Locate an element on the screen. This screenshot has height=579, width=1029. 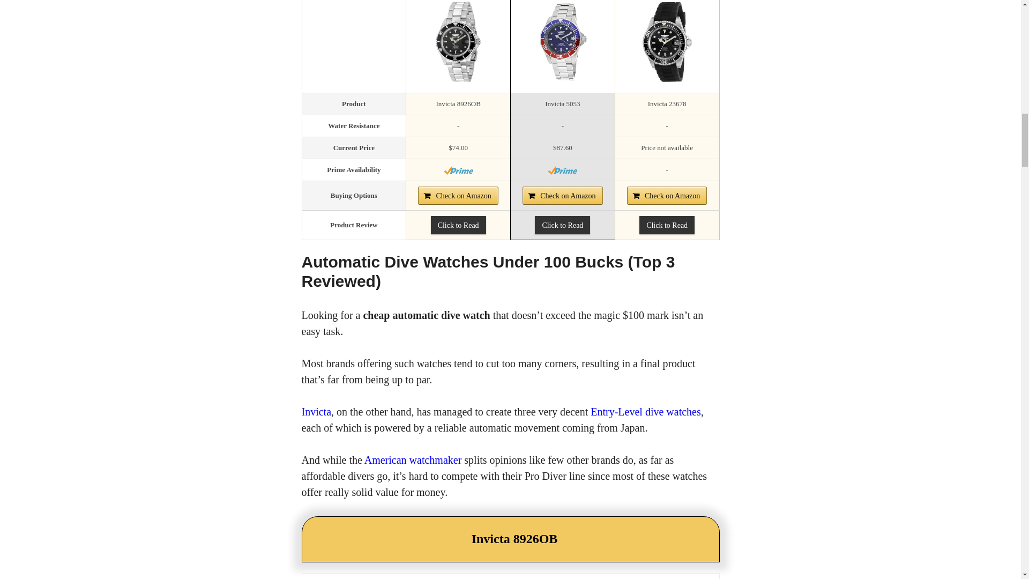
Check on Amazon is located at coordinates (667, 195).